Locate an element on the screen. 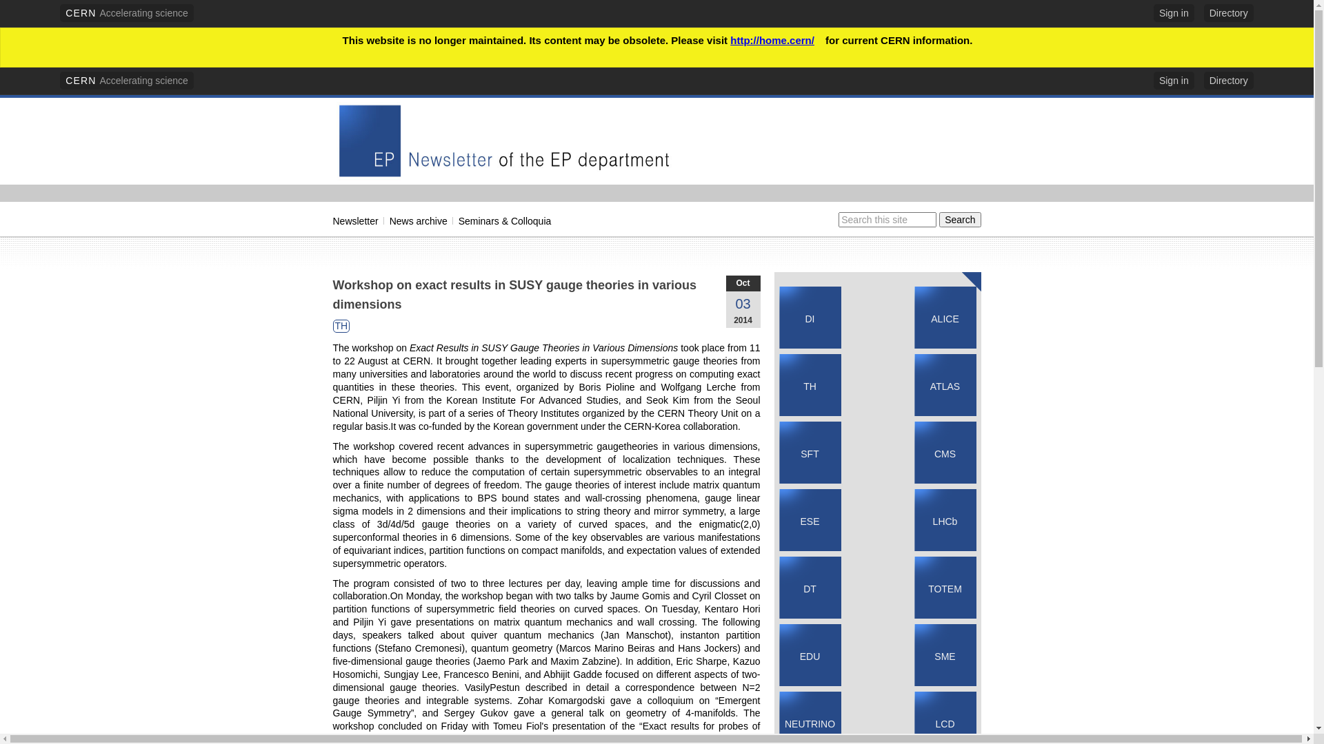  Seminars & Colloquia is located at coordinates (505, 221).